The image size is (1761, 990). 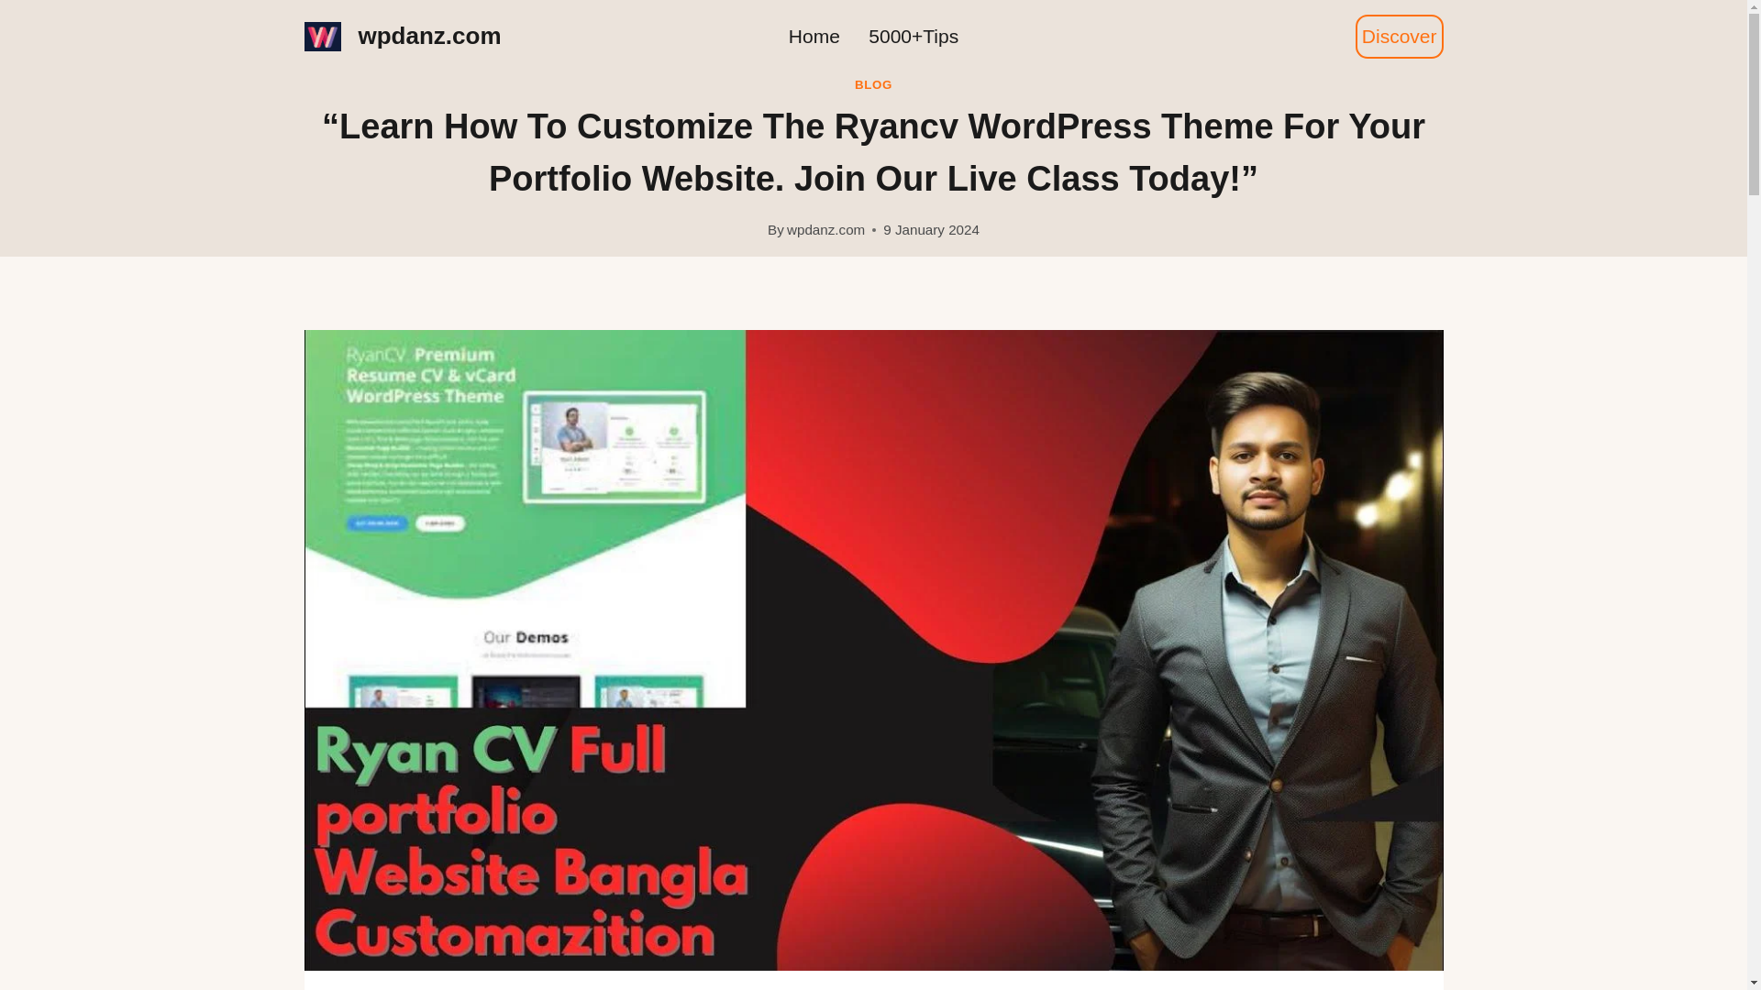 I want to click on wpdanz.com, so click(x=404, y=37).